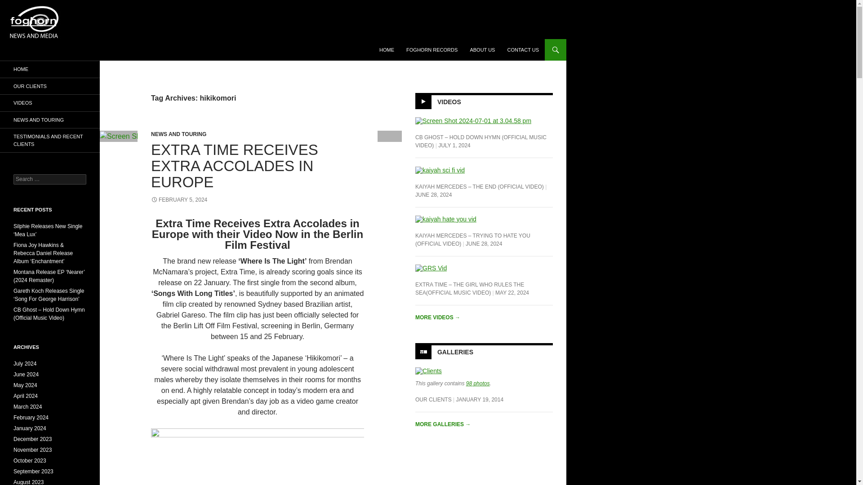  What do you see at coordinates (431, 50) in the screenshot?
I see `FOGHORN RECORDS` at bounding box center [431, 50].